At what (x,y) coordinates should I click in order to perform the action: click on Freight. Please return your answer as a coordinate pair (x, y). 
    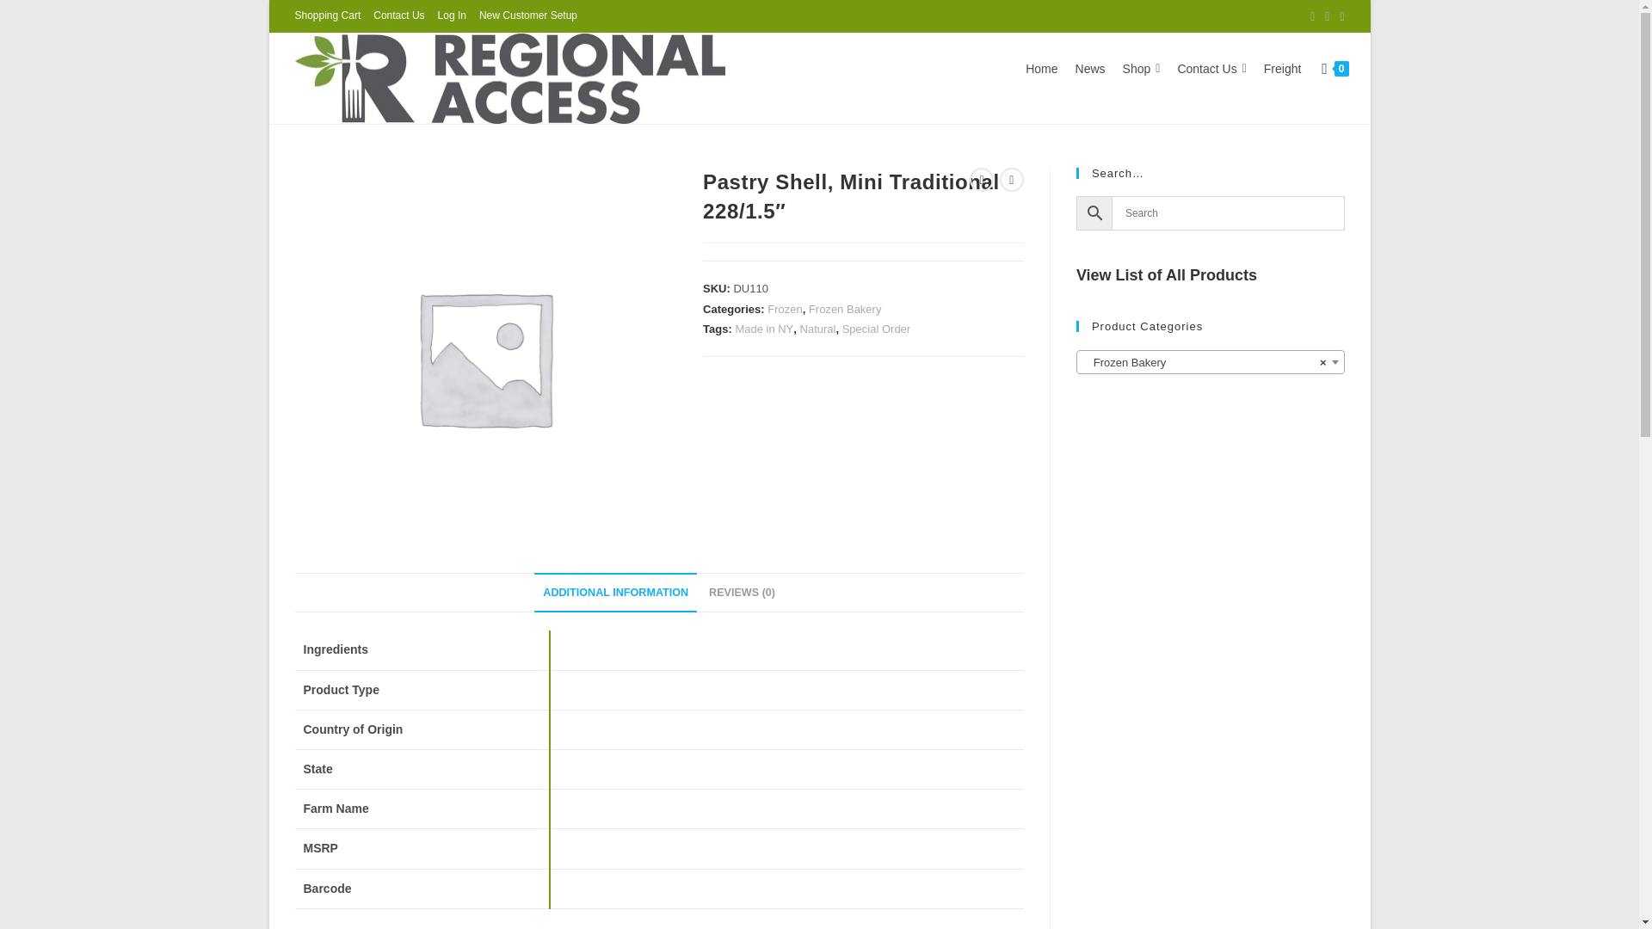
    Looking at the image, I should click on (1282, 69).